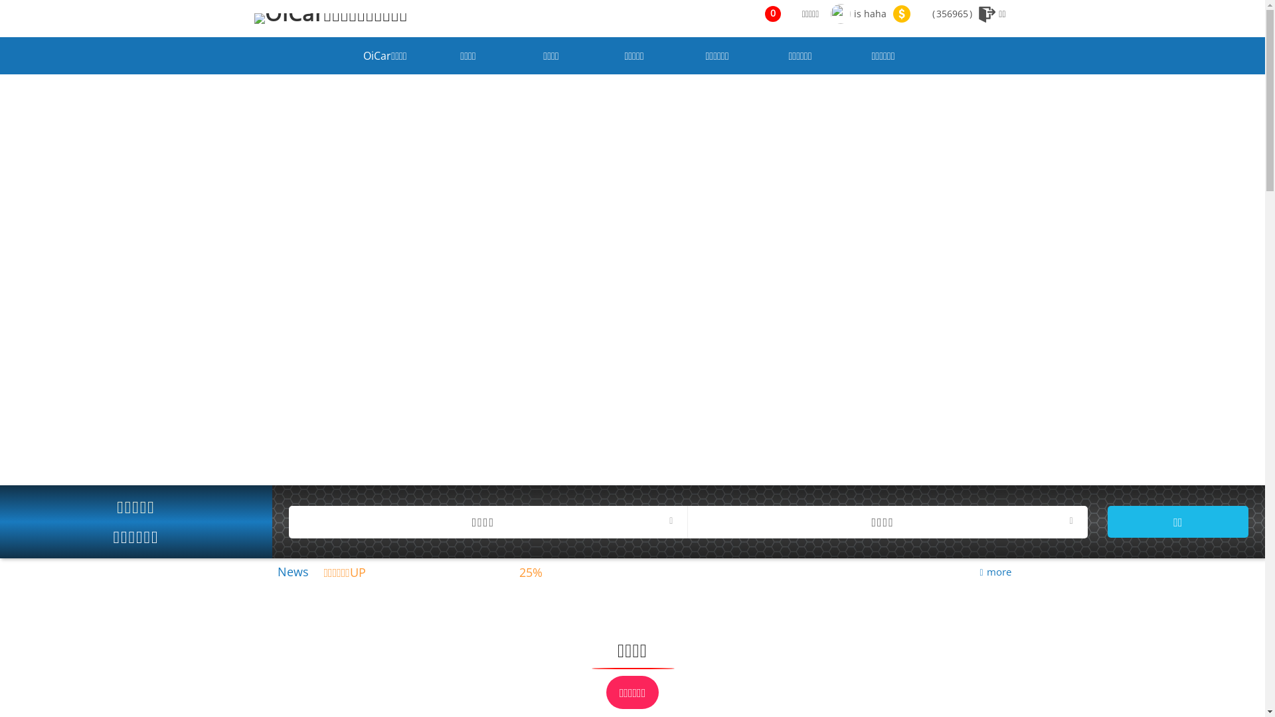  Describe the element at coordinates (859, 14) in the screenshot. I see `is haha` at that location.